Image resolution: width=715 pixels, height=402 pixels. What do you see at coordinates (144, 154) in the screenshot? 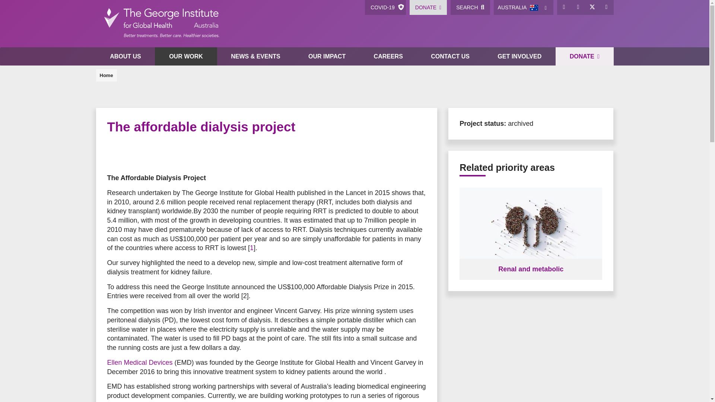
I see `Share to WhatsApp` at bounding box center [144, 154].